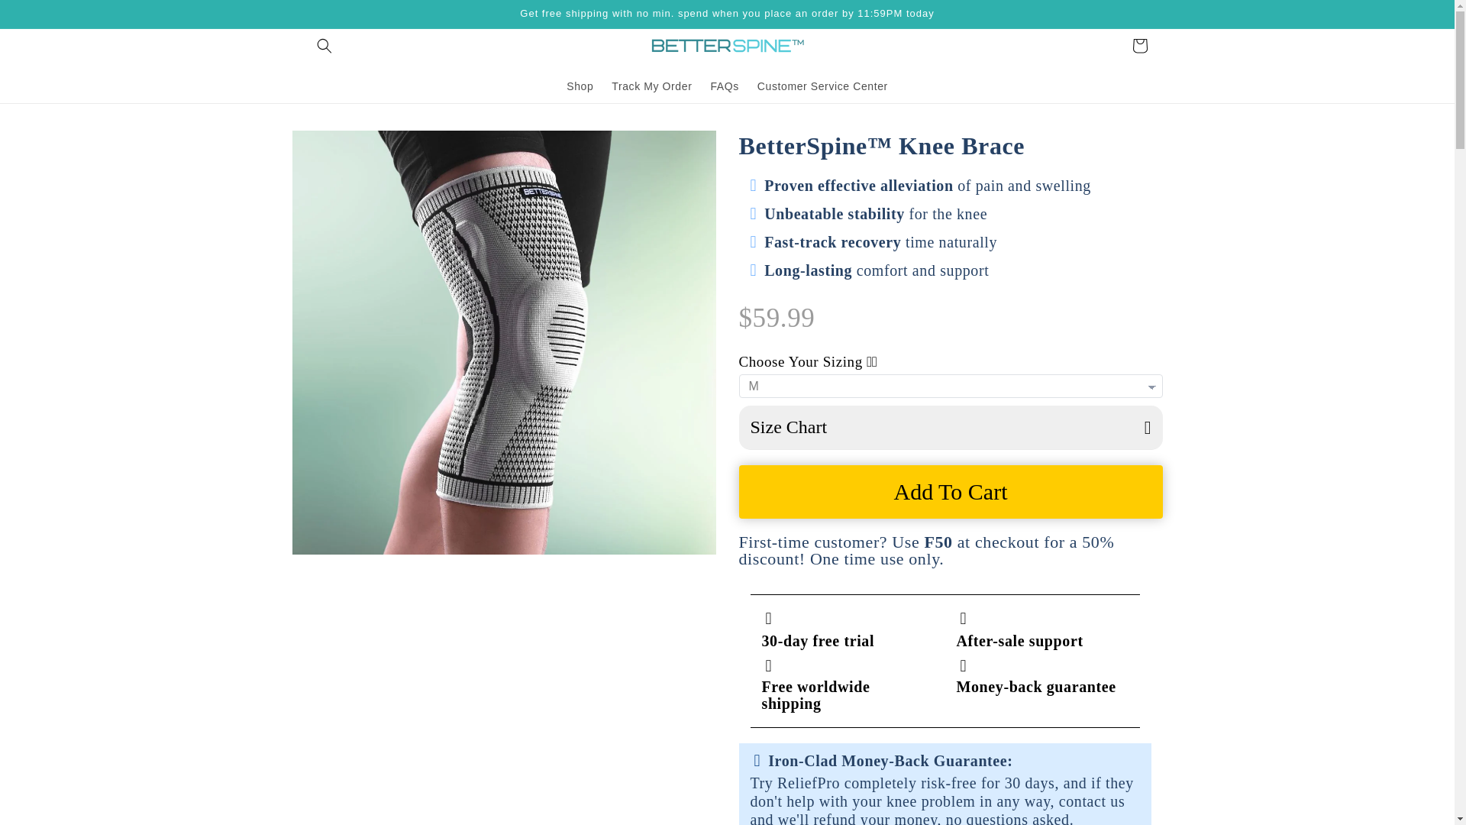 The height and width of the screenshot is (825, 1466). What do you see at coordinates (1139, 46) in the screenshot?
I see `Cart` at bounding box center [1139, 46].